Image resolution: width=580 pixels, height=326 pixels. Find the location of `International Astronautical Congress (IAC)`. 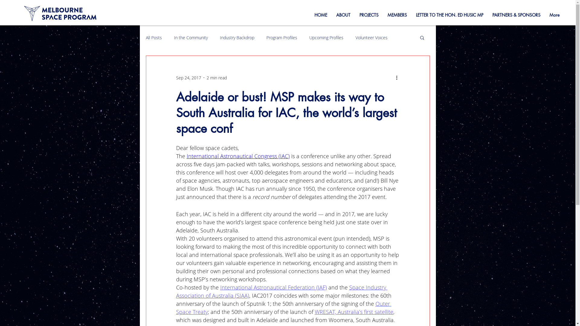

International Astronautical Congress (IAC) is located at coordinates (238, 156).